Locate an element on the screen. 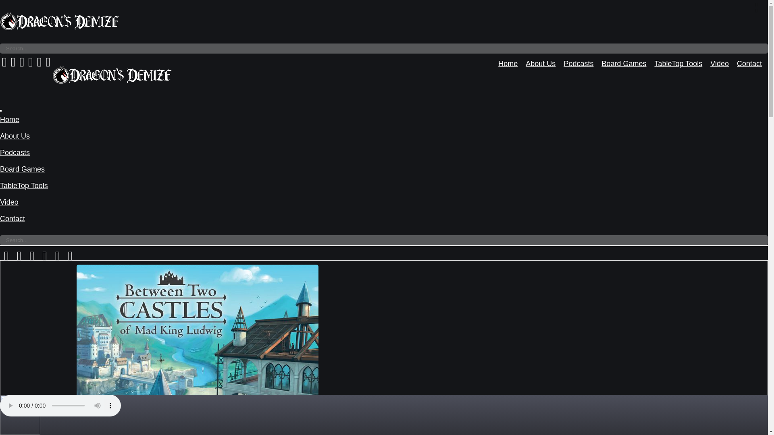  Home is located at coordinates (10, 119).